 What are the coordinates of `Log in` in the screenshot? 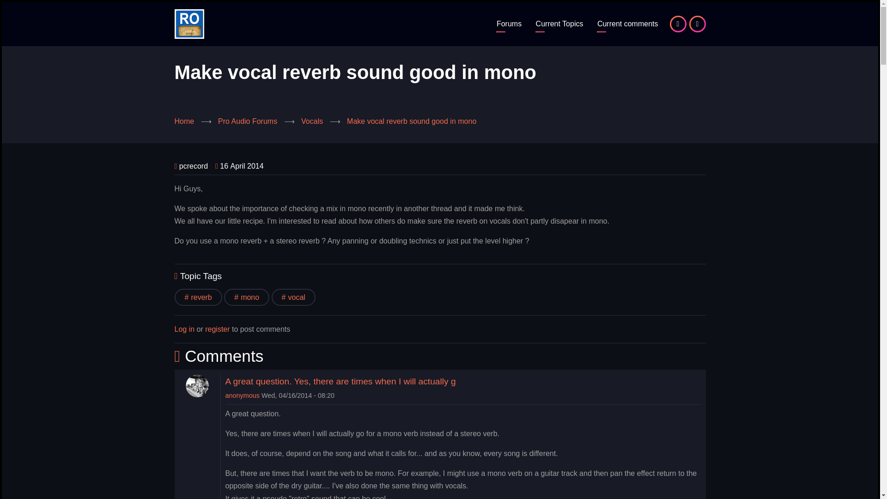 It's located at (185, 329).